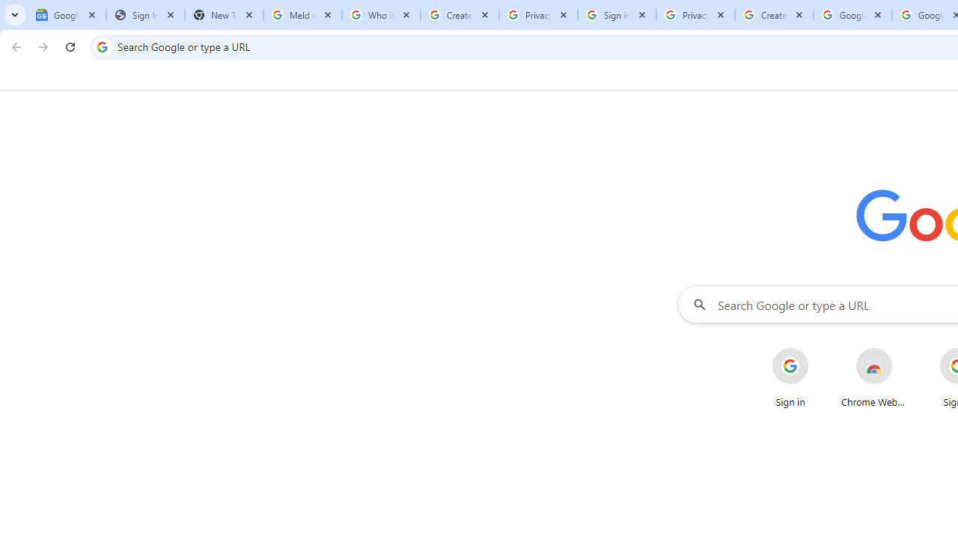 This screenshot has width=958, height=539. Describe the element at coordinates (224, 15) in the screenshot. I see `New Tab` at that location.